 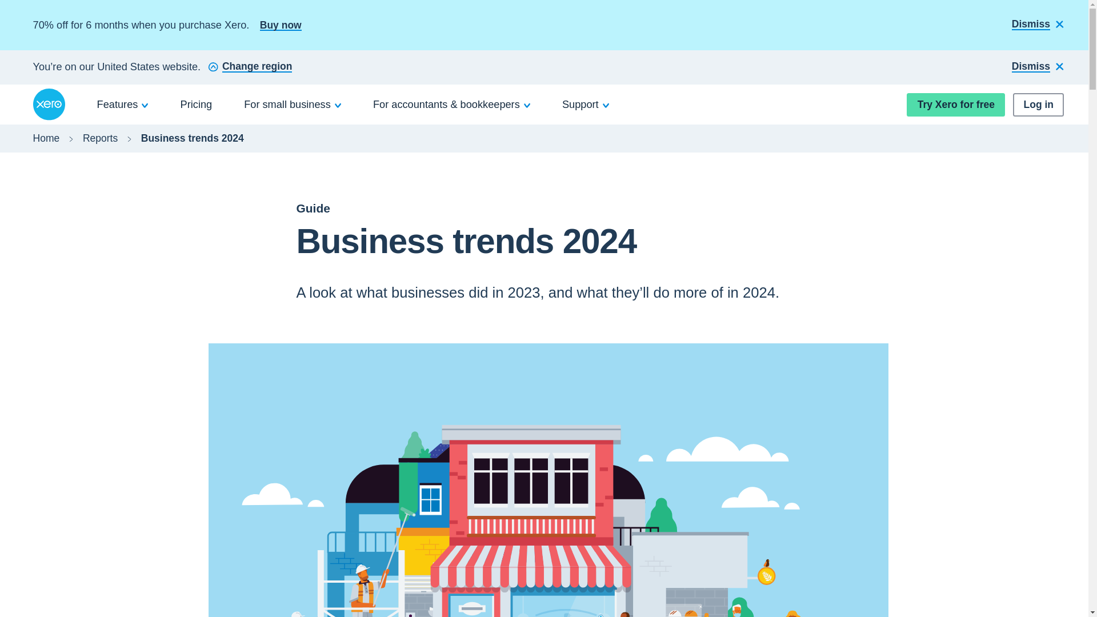 I want to click on Home, so click(x=46, y=138).